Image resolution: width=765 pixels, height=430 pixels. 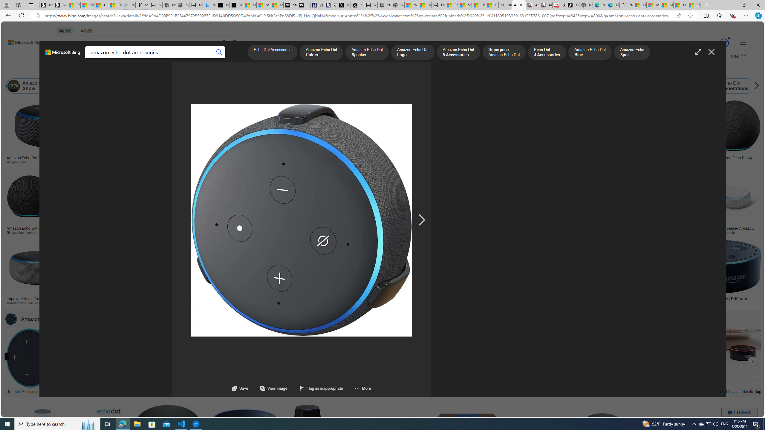 What do you see at coordinates (417, 301) in the screenshot?
I see `Amazon Echo Dot Kids Edition - 5th Generation` at bounding box center [417, 301].